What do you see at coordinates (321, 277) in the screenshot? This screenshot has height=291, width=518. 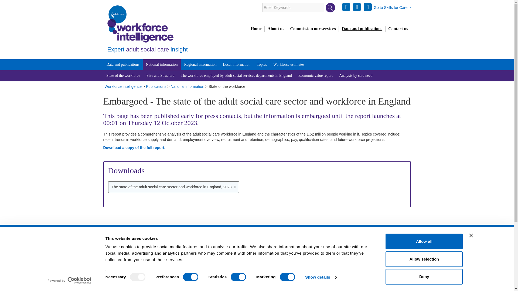 I see `Show details` at bounding box center [321, 277].